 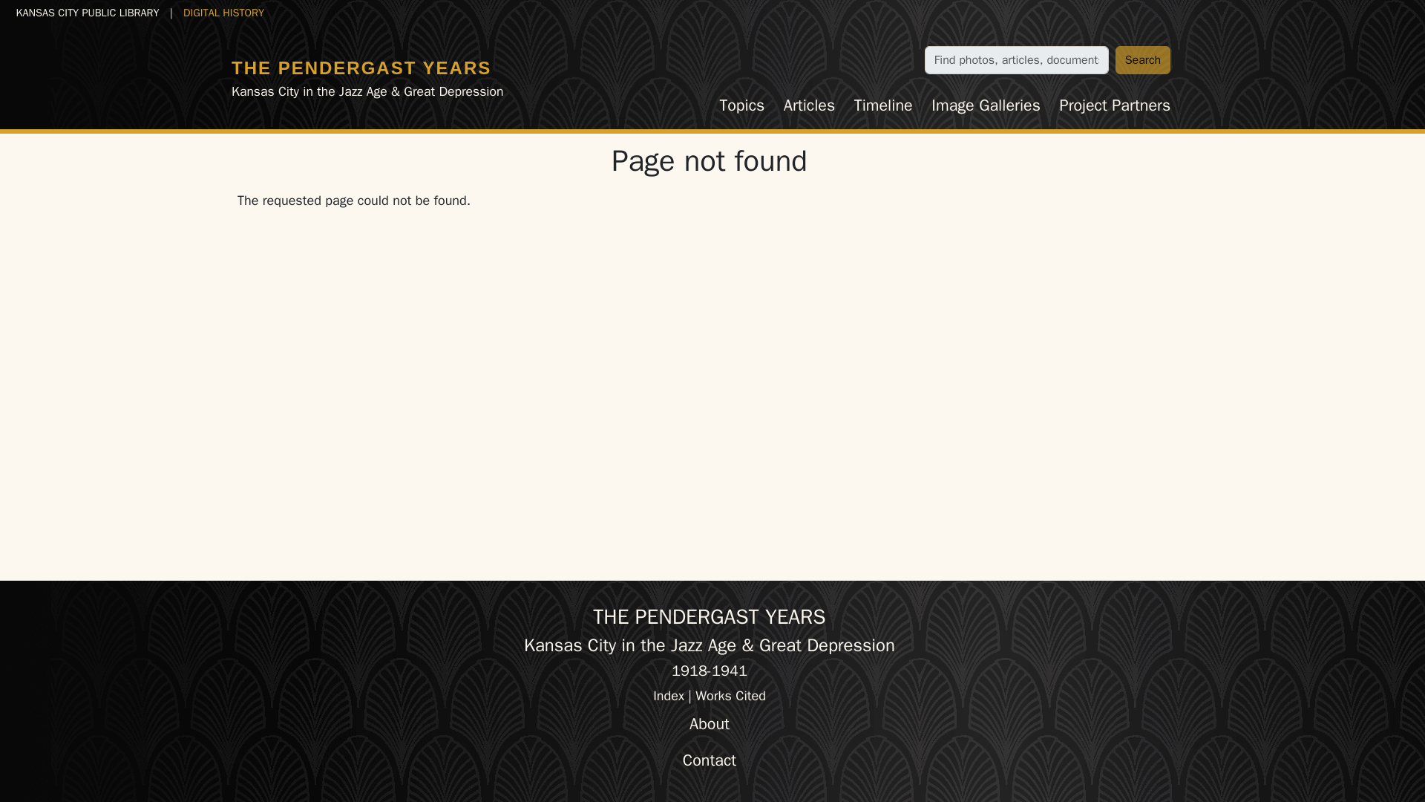 I want to click on About, so click(x=710, y=724).